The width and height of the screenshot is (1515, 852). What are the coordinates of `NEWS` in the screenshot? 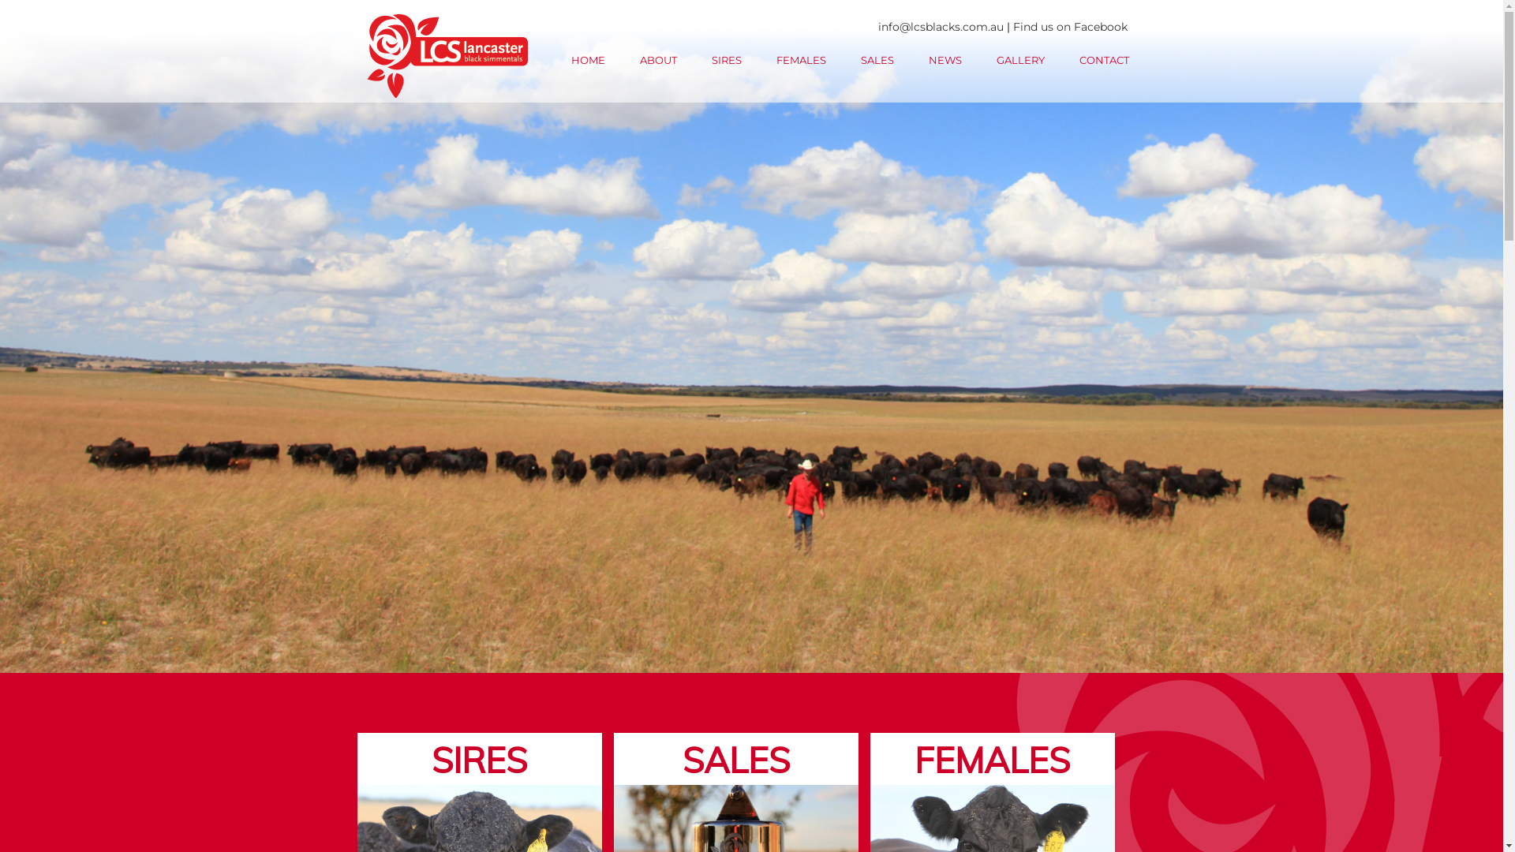 It's located at (945, 60).